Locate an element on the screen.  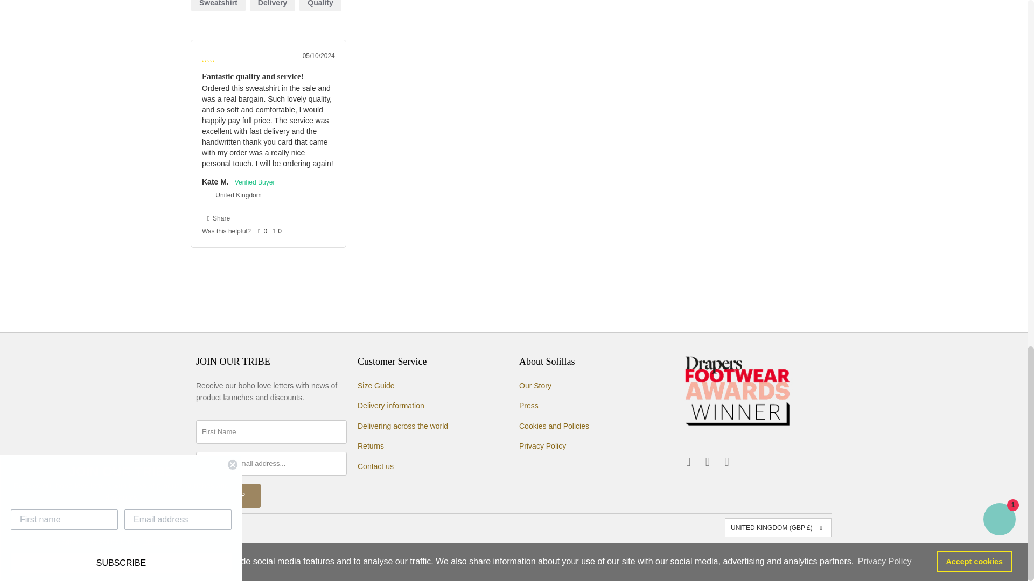
Discover is located at coordinates (623, 556).